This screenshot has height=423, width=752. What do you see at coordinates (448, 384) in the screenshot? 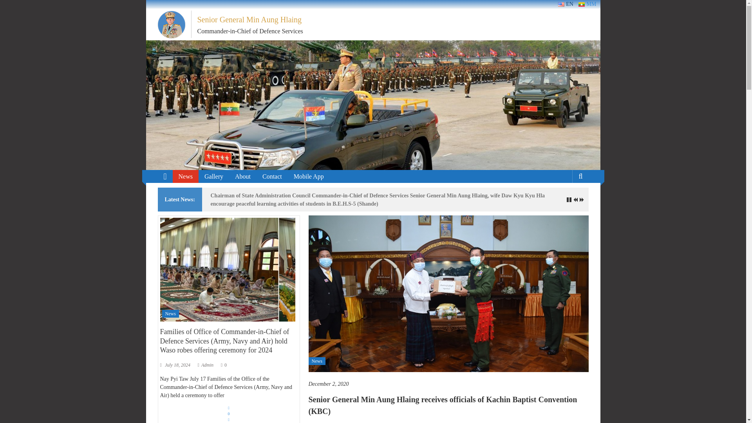
I see `December 2, 2020` at bounding box center [448, 384].